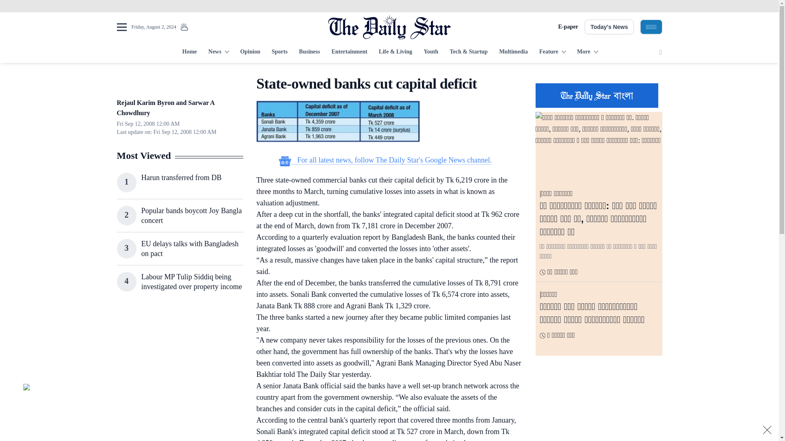  What do you see at coordinates (431, 52) in the screenshot?
I see `Youth` at bounding box center [431, 52].